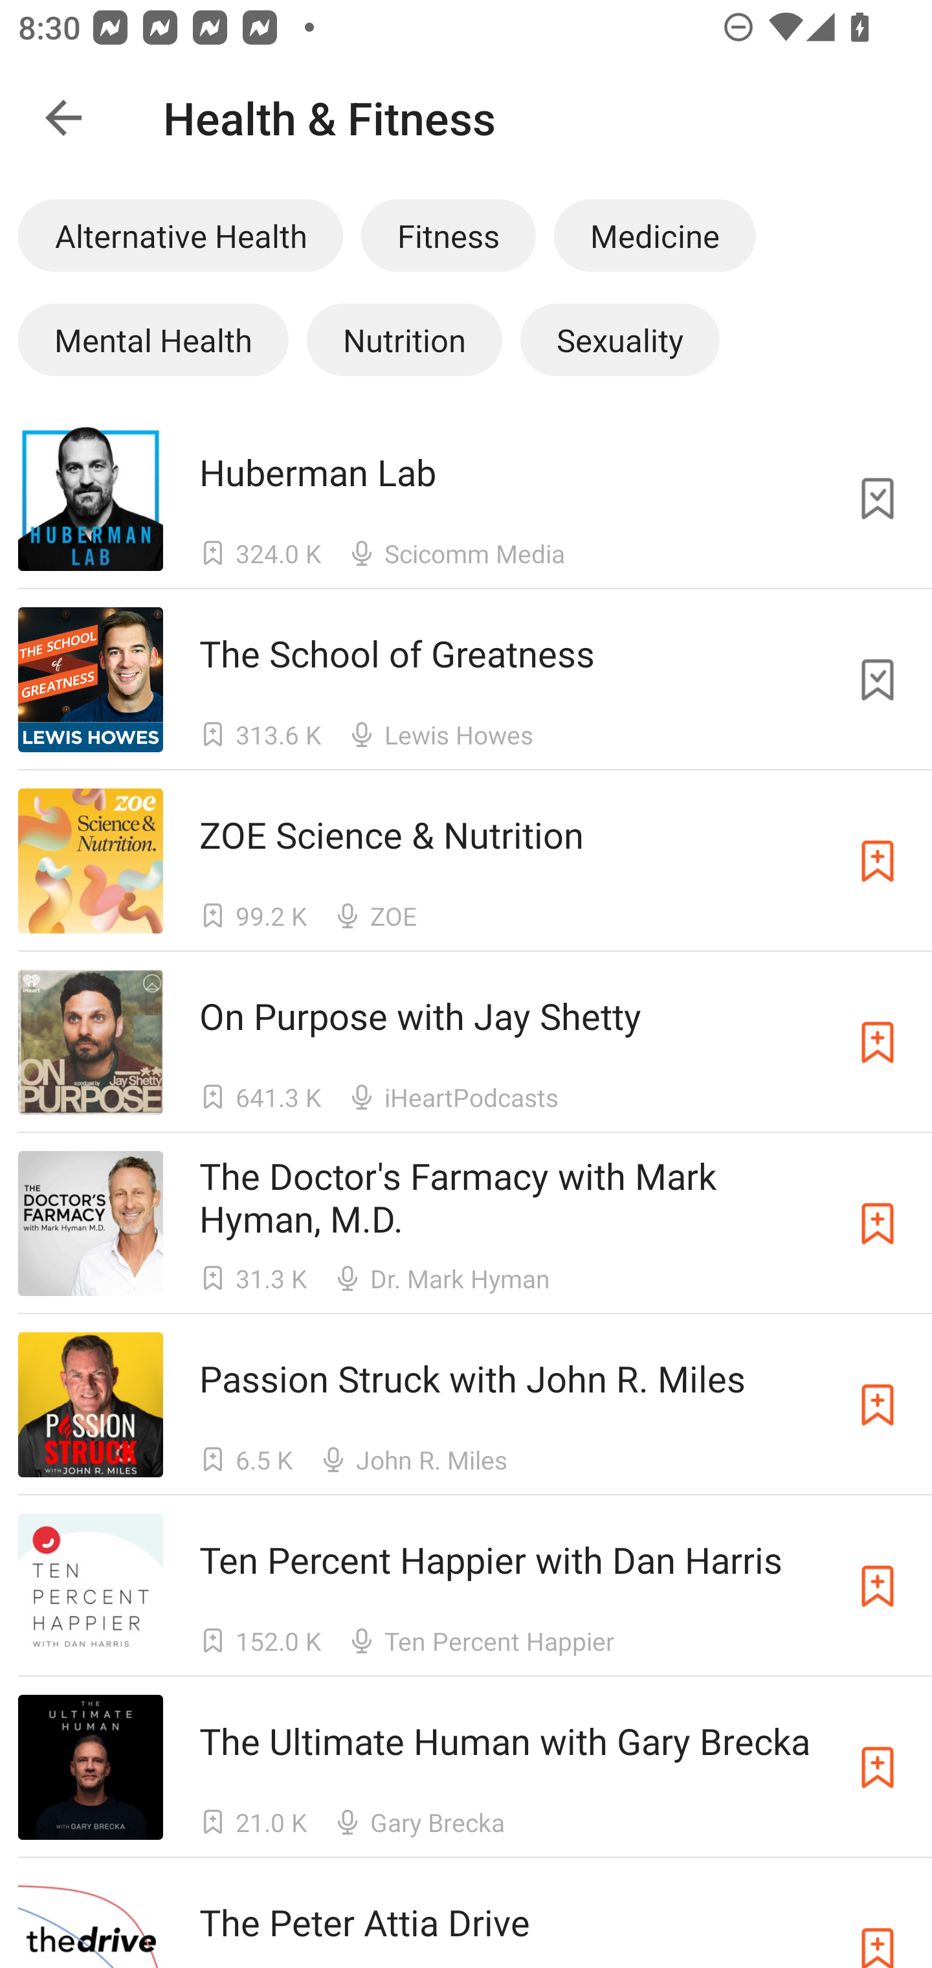 This screenshot has height=1968, width=932. What do you see at coordinates (878, 861) in the screenshot?
I see `Subscribe` at bounding box center [878, 861].